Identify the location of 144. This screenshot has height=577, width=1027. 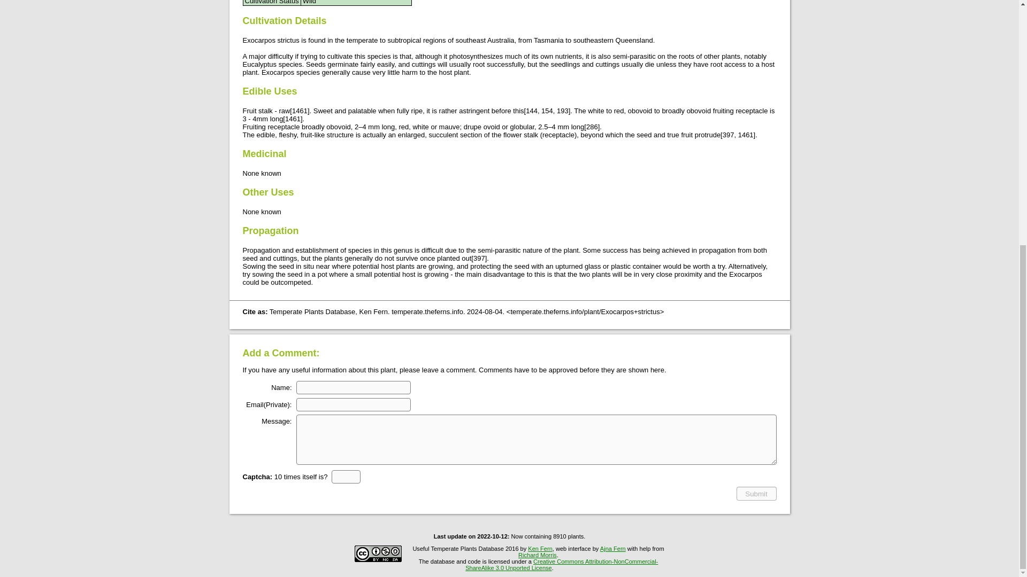
(532, 110).